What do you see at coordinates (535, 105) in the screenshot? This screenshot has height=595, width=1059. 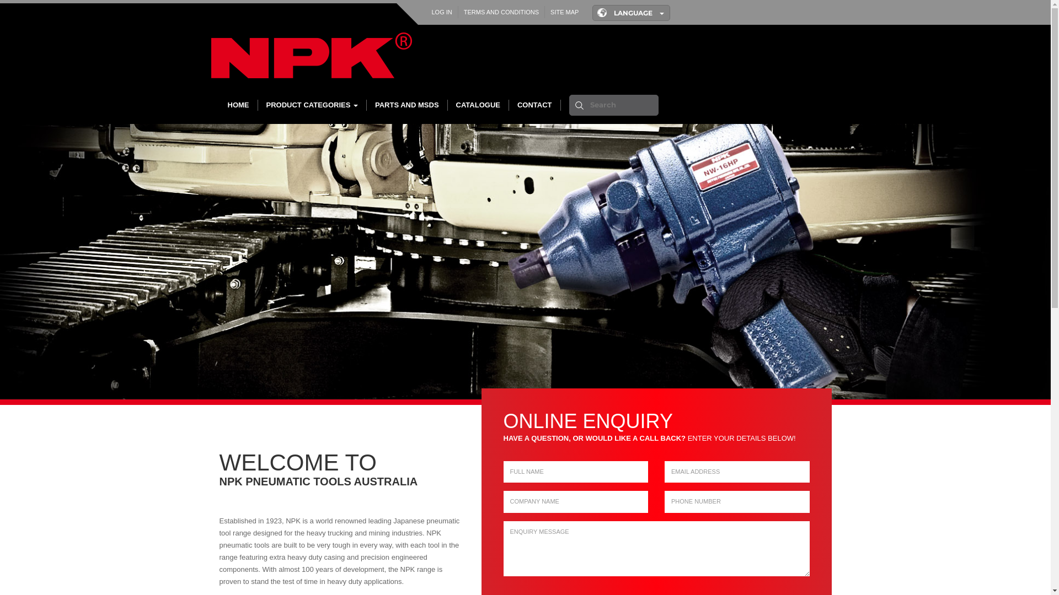 I see `CONTACT` at bounding box center [535, 105].